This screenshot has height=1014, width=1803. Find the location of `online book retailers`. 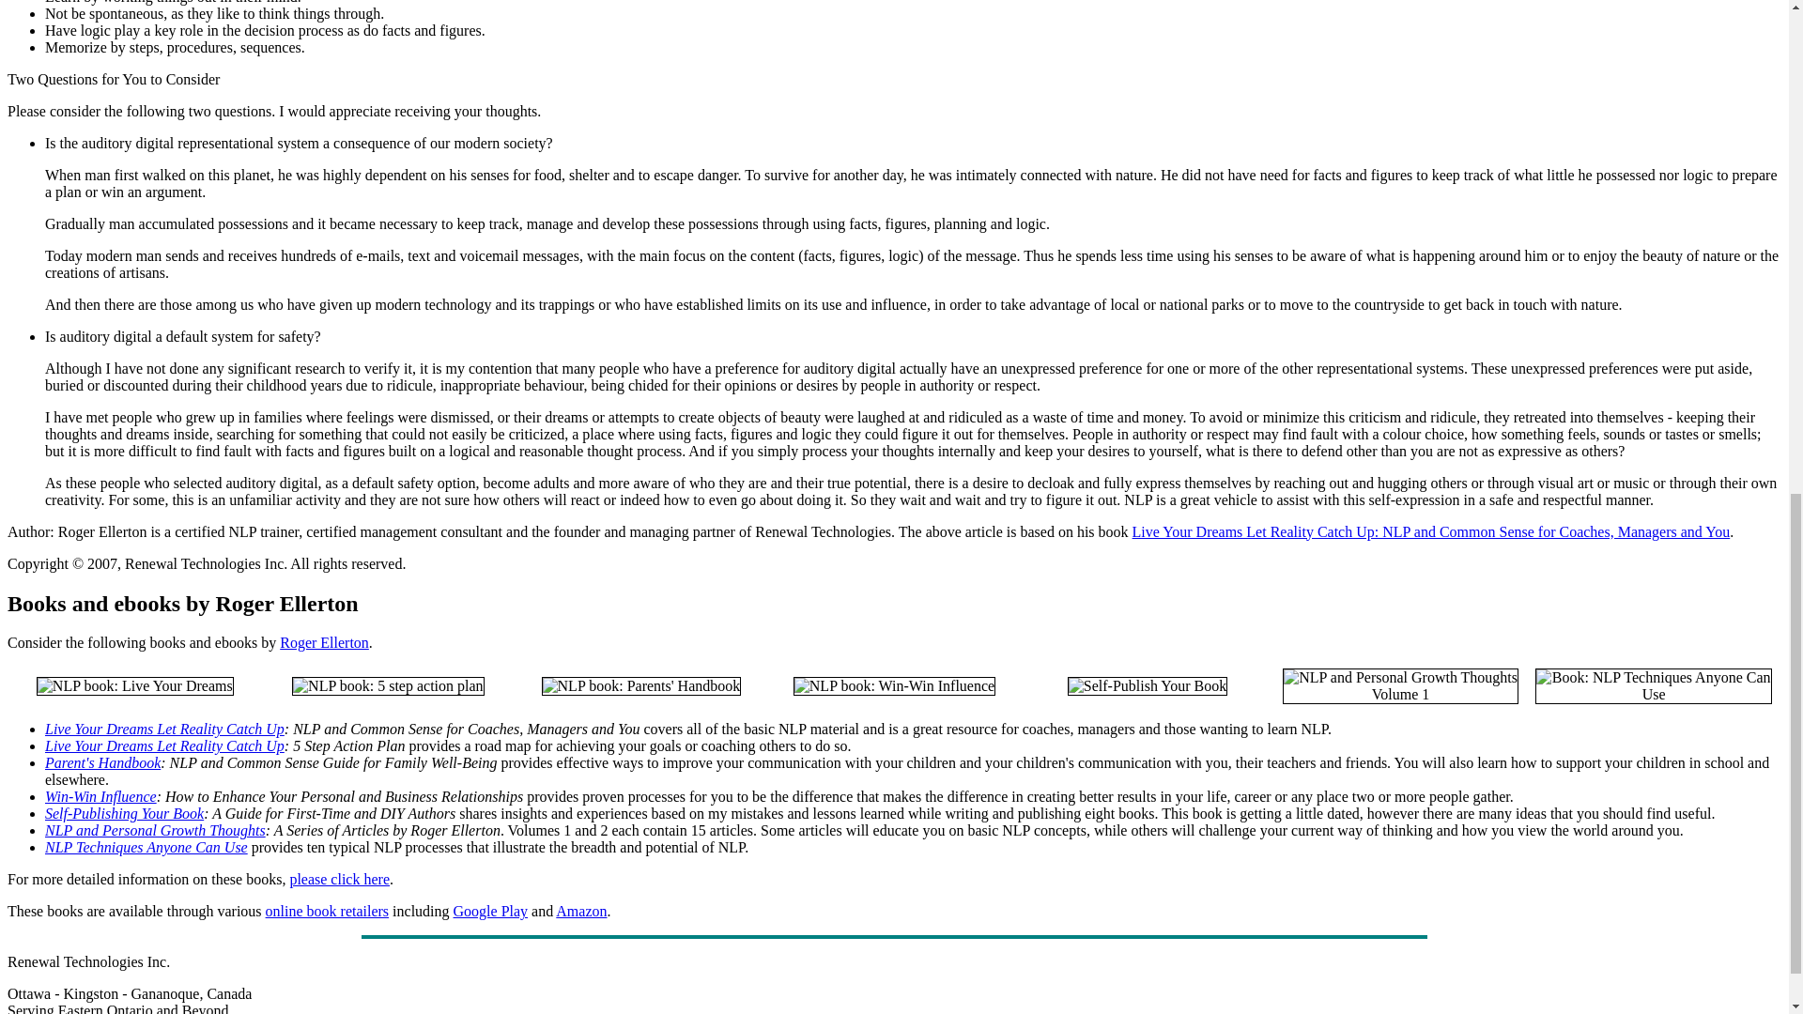

online book retailers is located at coordinates (327, 911).